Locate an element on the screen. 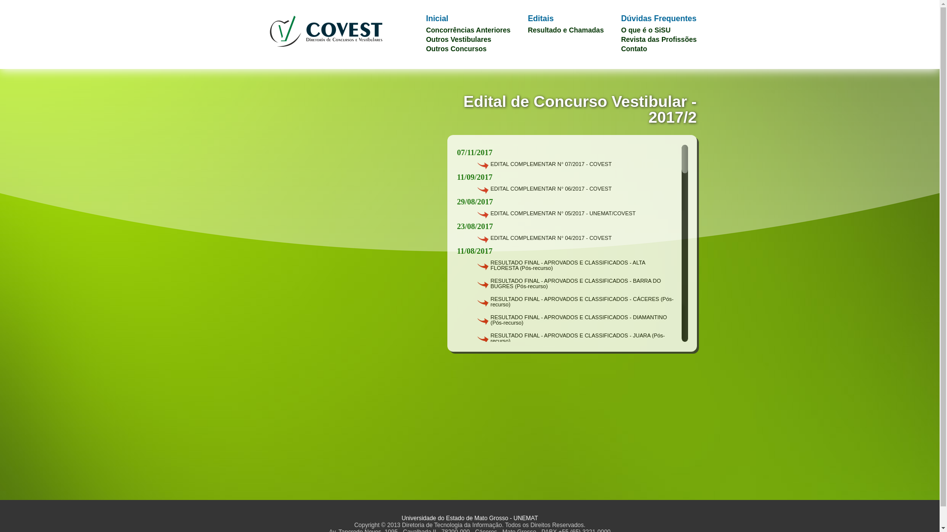 This screenshot has height=532, width=947. Outros Vestibulares is located at coordinates (459, 39).